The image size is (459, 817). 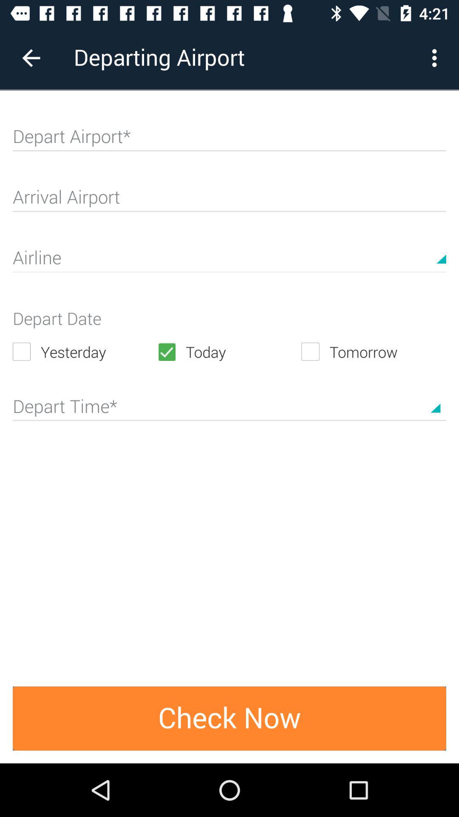 I want to click on swipe until the yesterday item, so click(x=85, y=351).